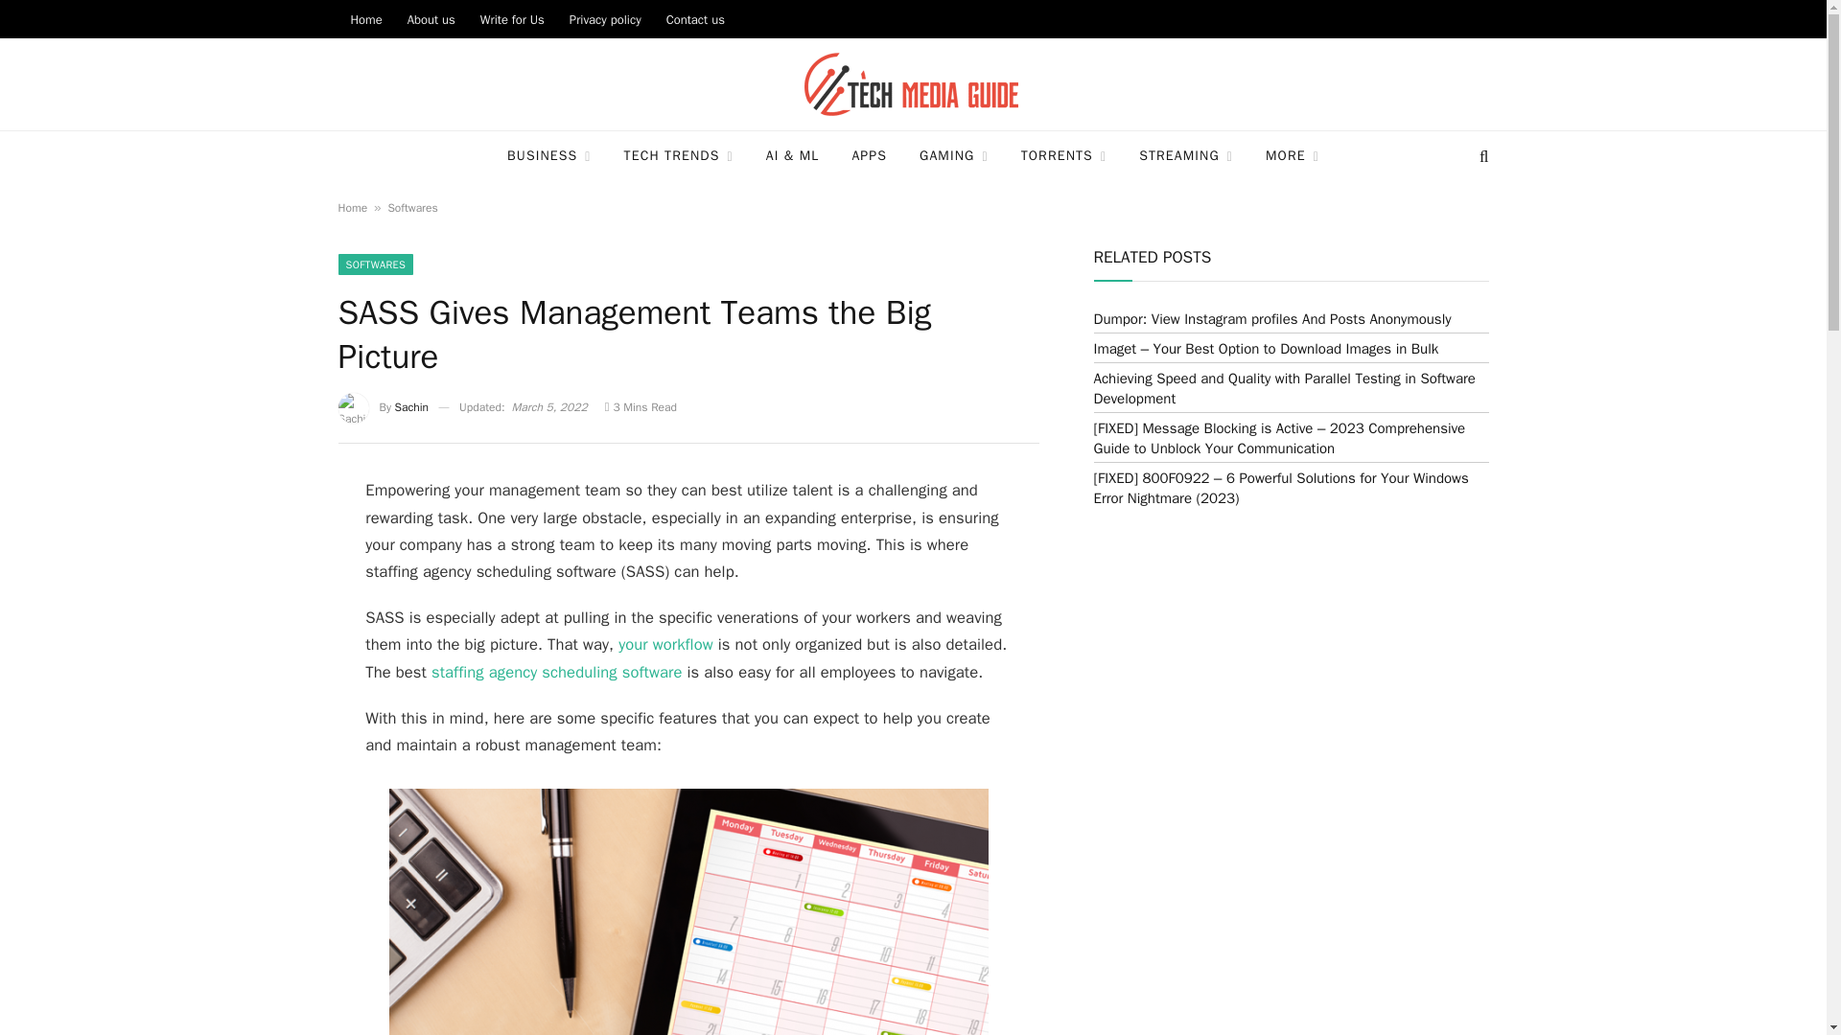  What do you see at coordinates (548, 157) in the screenshot?
I see `BUSINESS` at bounding box center [548, 157].